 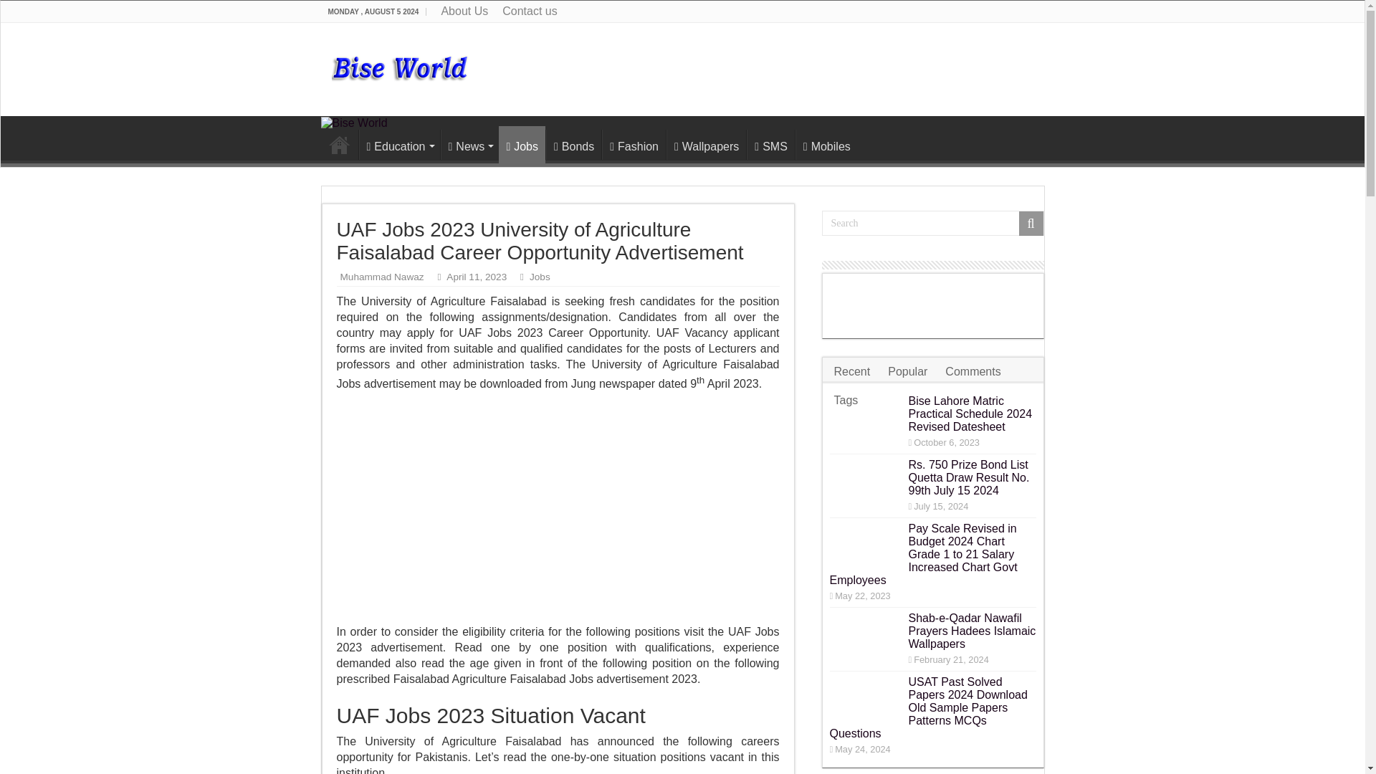 What do you see at coordinates (634, 145) in the screenshot?
I see `Fashion` at bounding box center [634, 145].